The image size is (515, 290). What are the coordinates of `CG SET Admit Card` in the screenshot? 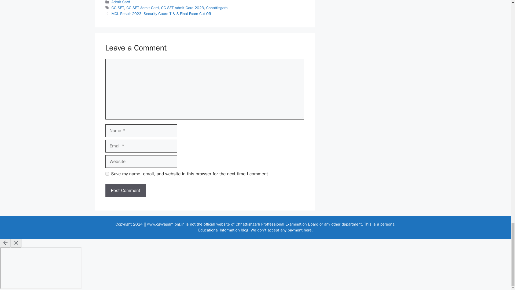 It's located at (142, 8).